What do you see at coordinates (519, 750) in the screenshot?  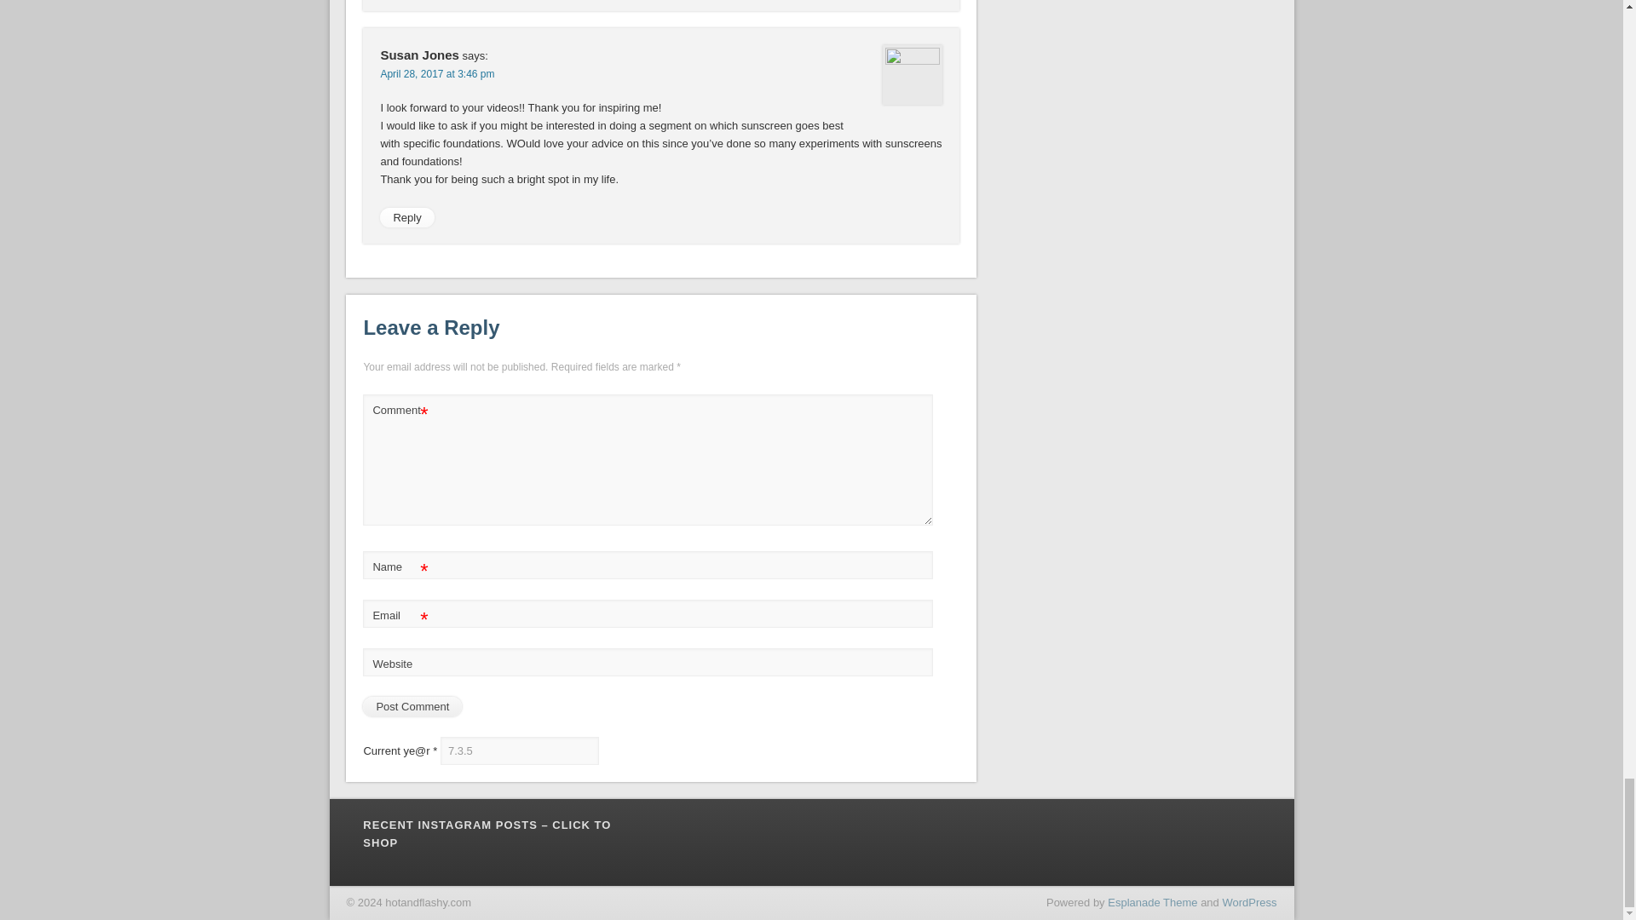 I see `7.3.5` at bounding box center [519, 750].